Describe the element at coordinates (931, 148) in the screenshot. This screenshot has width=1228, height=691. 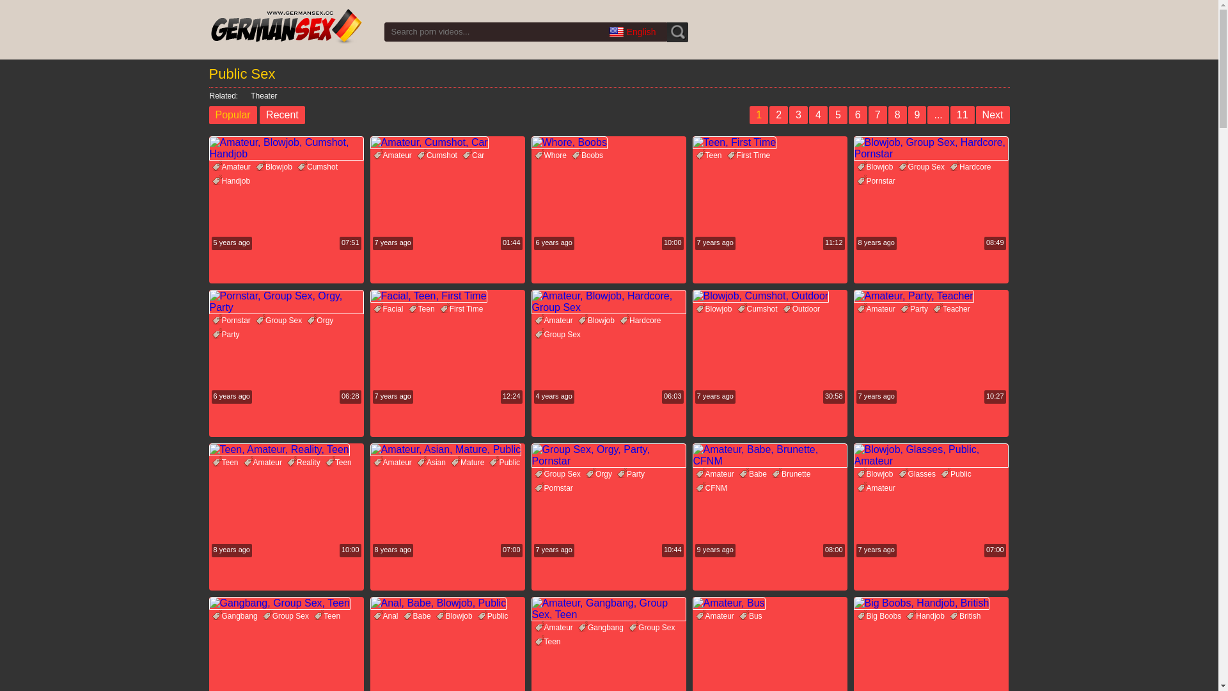
I see `Blowjob, Group Sex, Hardcore, Pornstar` at that location.